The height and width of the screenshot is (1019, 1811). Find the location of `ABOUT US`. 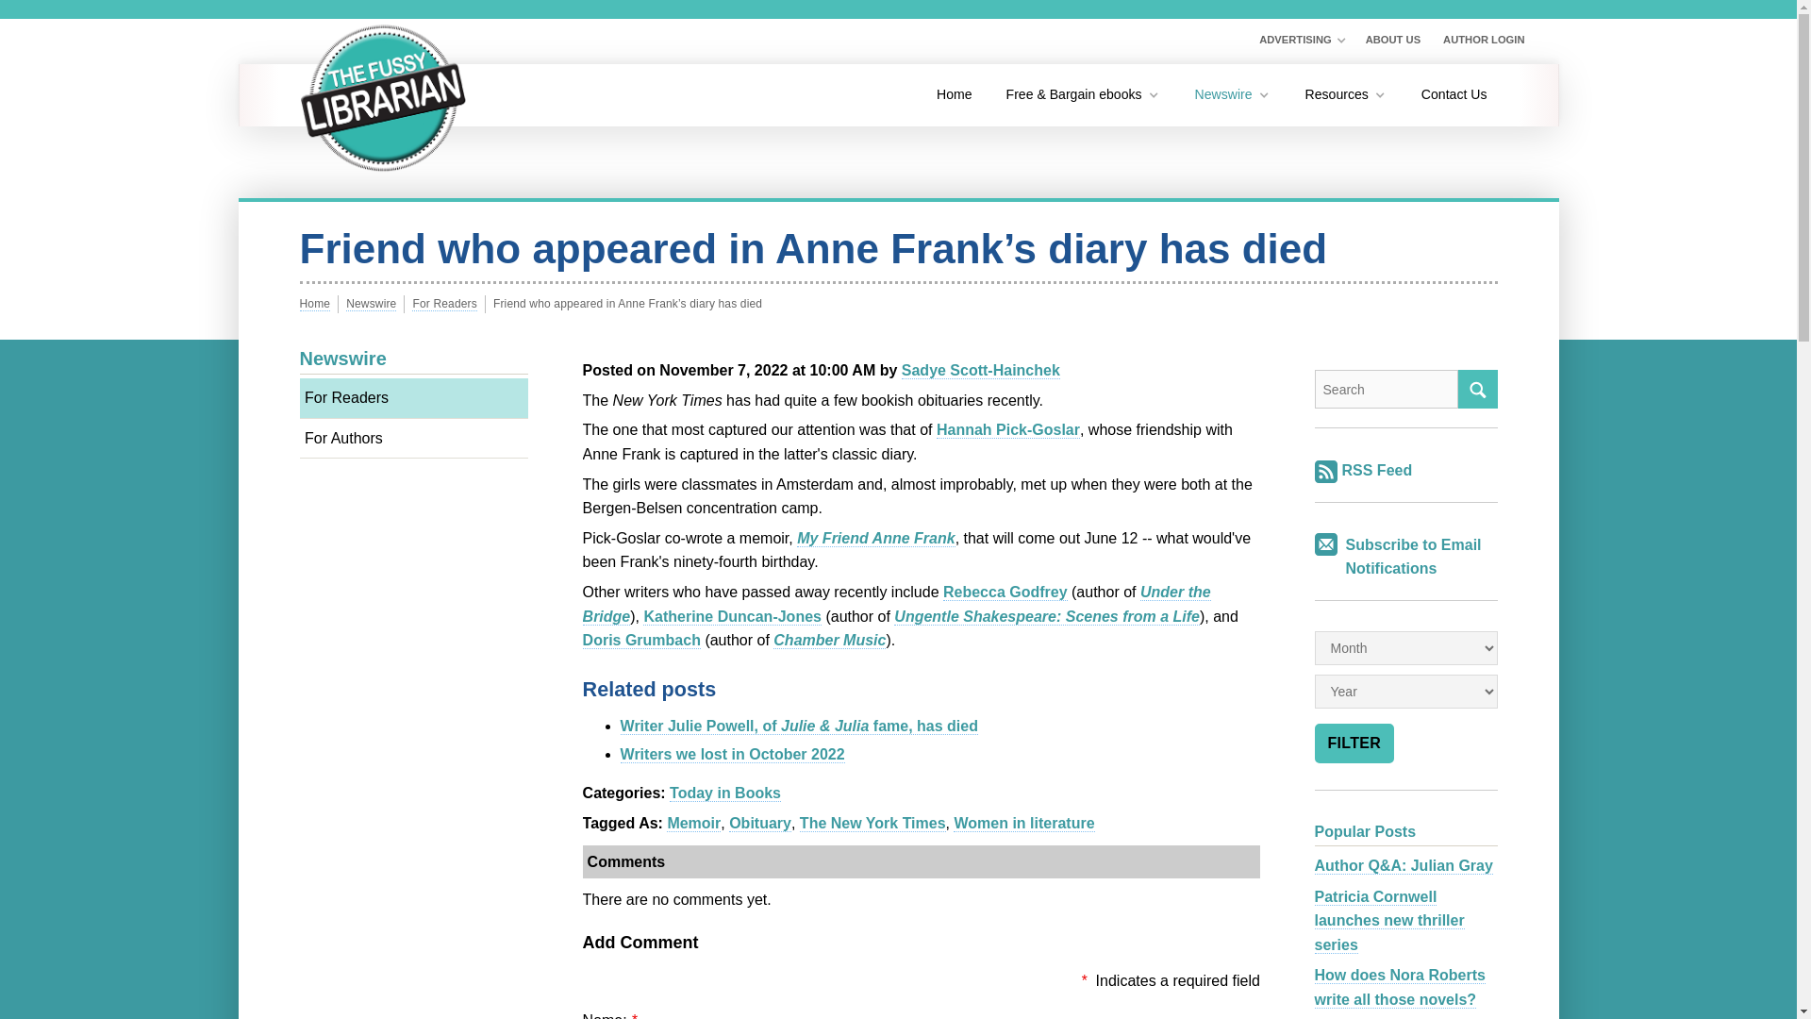

ABOUT US is located at coordinates (1392, 41).